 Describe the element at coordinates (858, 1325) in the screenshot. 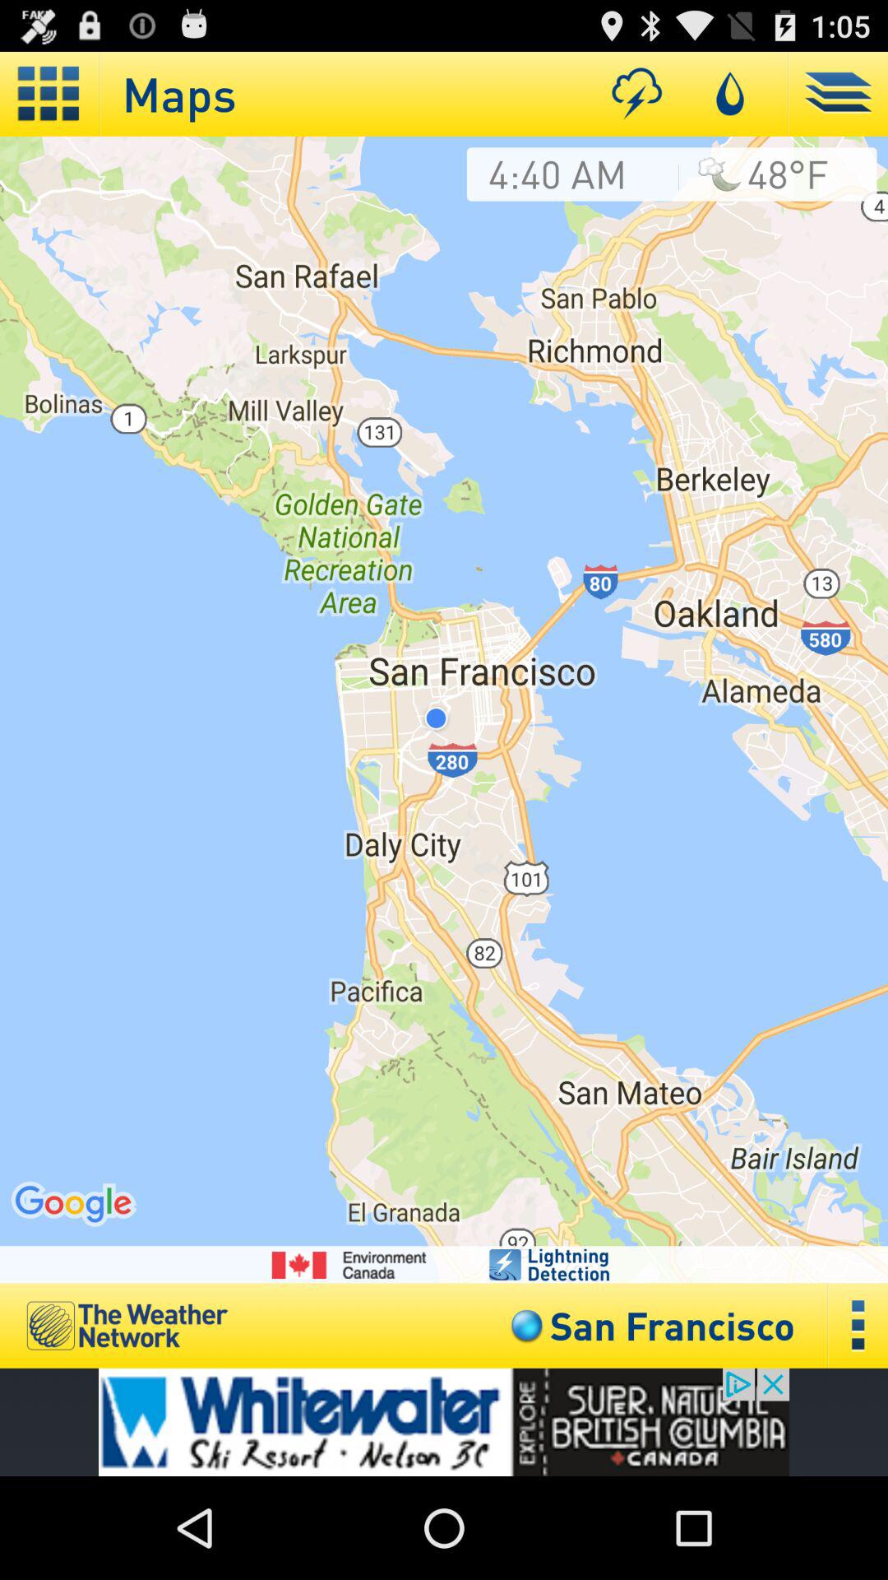

I see `settings option` at that location.